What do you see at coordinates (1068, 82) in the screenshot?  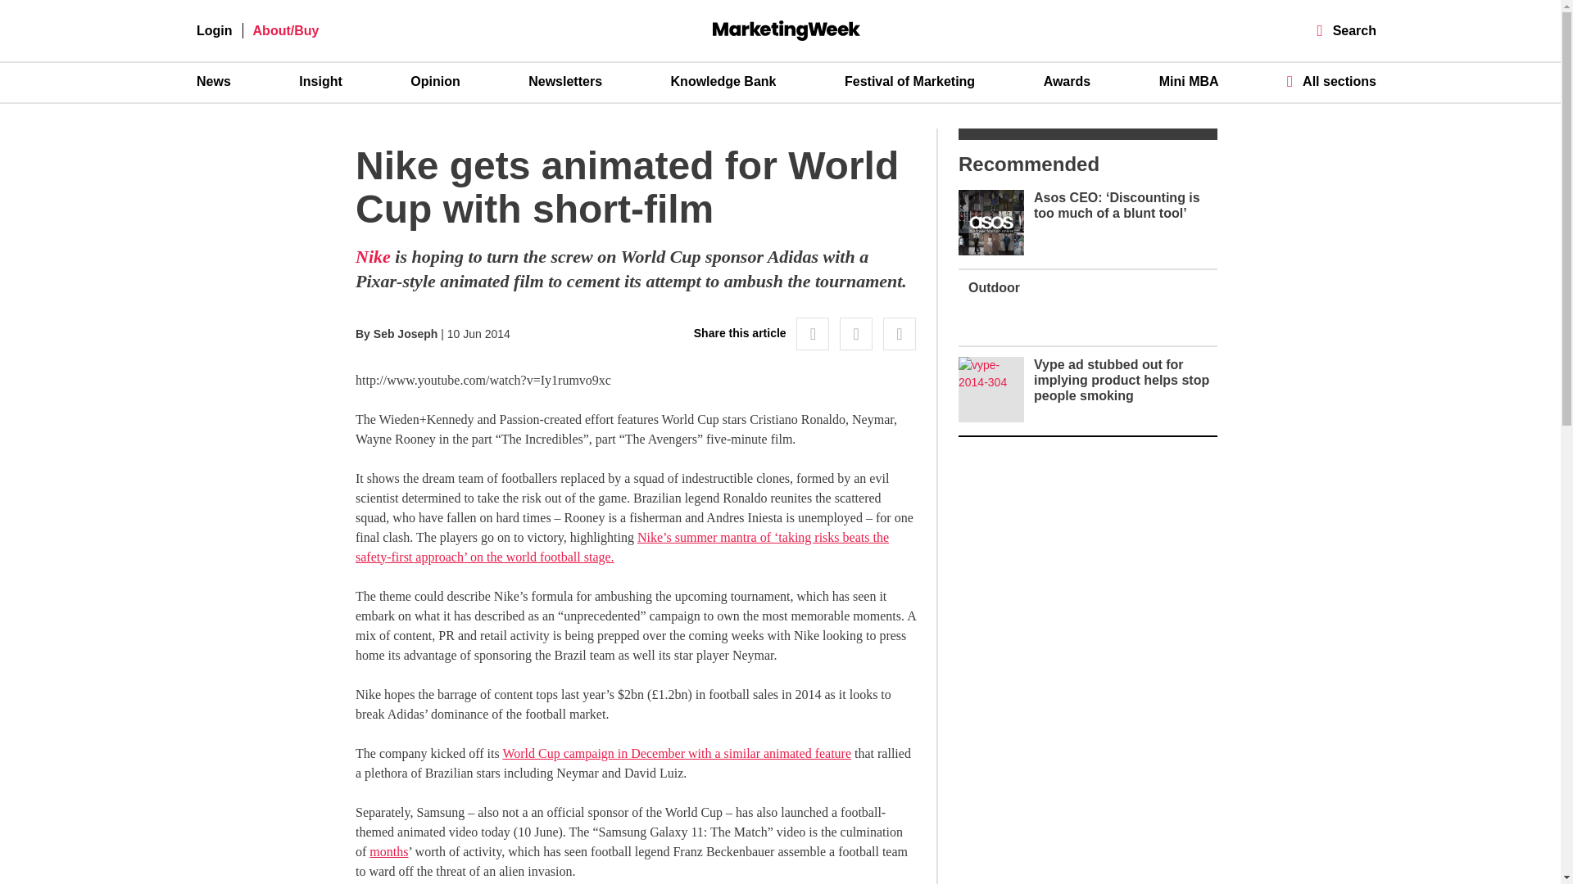 I see `Awards` at bounding box center [1068, 82].